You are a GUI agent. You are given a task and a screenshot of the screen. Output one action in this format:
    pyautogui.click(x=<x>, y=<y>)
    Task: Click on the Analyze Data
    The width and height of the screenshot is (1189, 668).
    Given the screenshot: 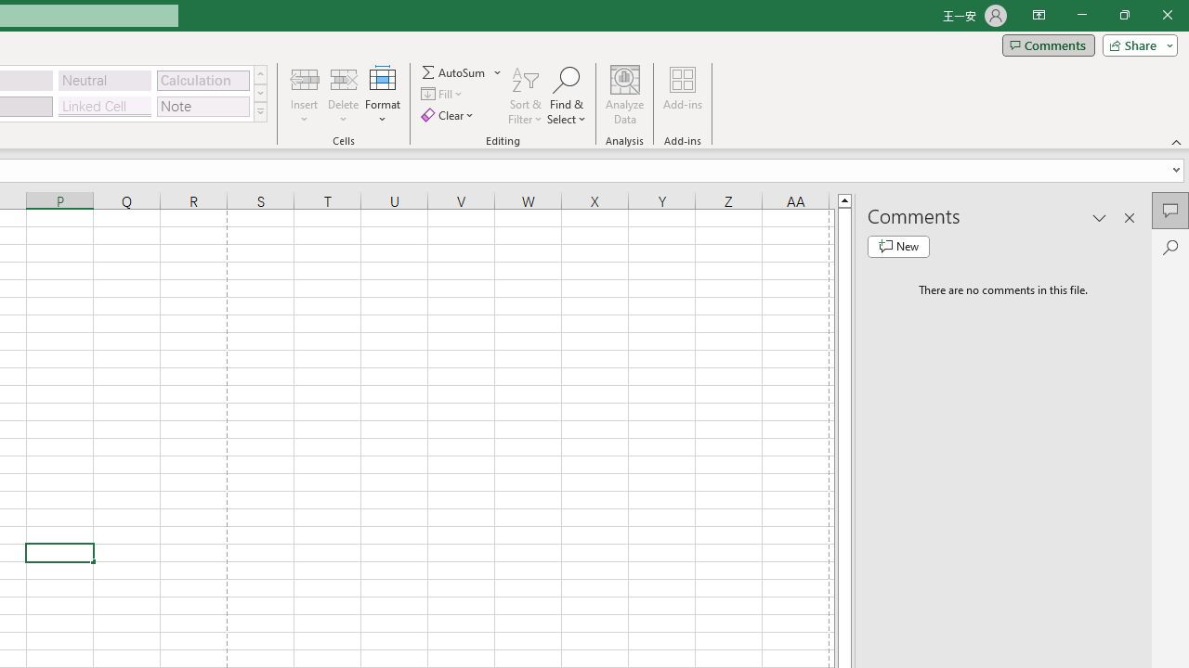 What is the action you would take?
    pyautogui.click(x=625, y=95)
    